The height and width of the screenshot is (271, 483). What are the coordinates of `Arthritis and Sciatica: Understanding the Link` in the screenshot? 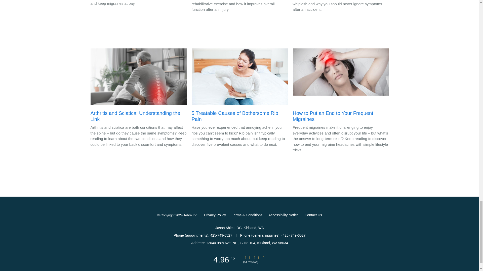 It's located at (138, 86).